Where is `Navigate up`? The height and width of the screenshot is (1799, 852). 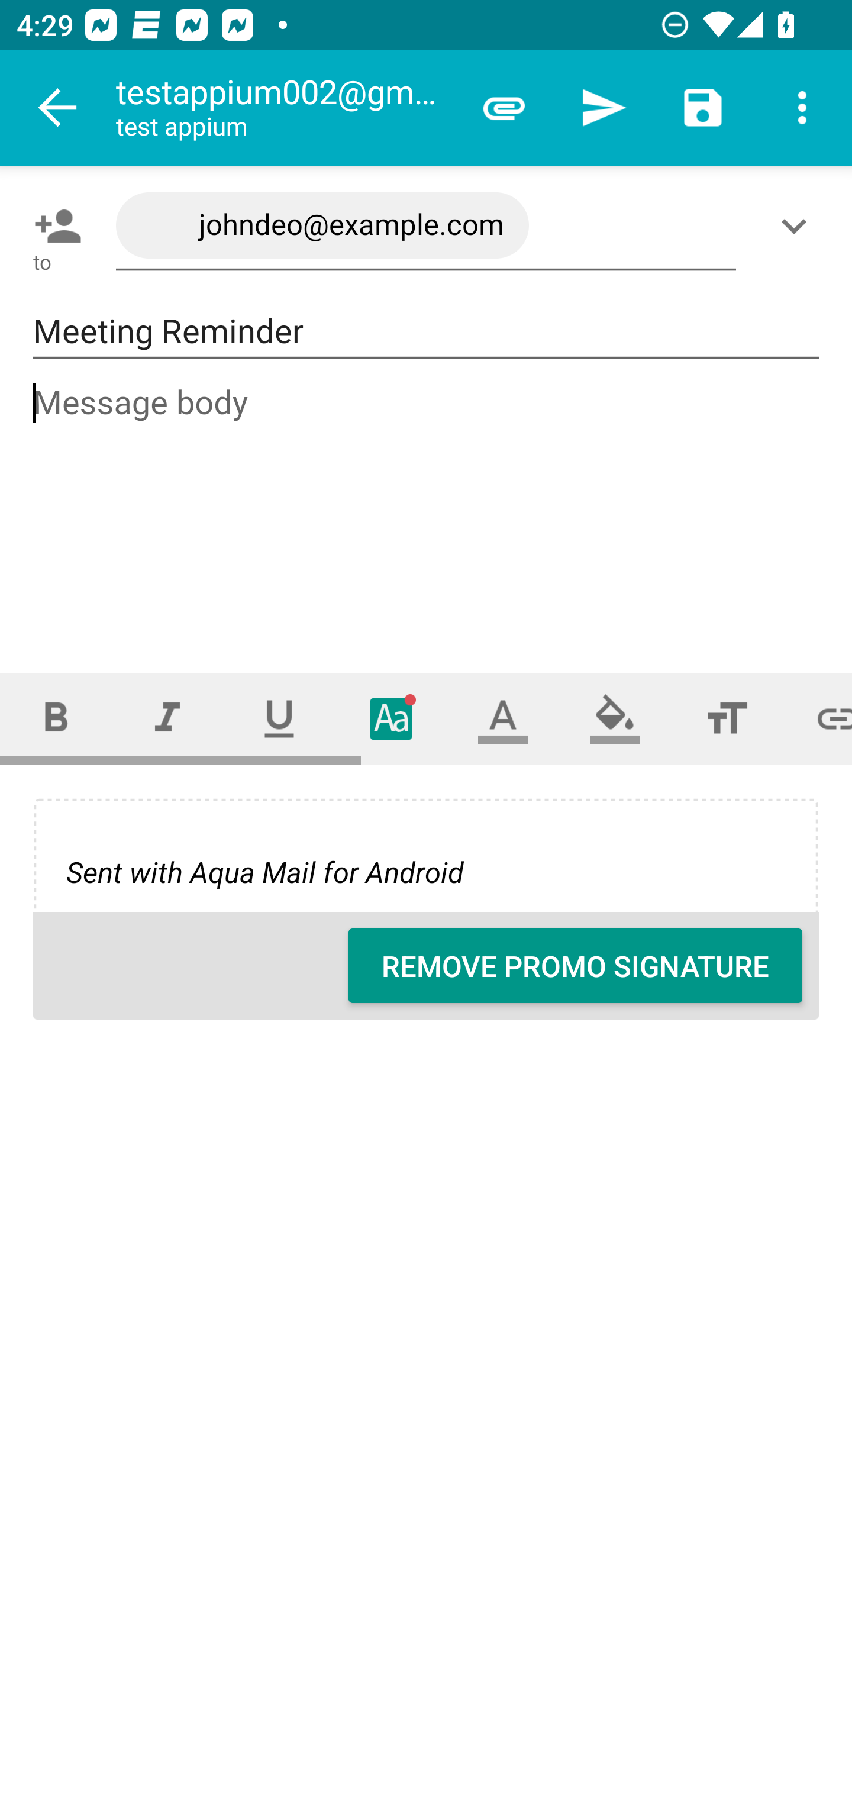 Navigate up is located at coordinates (58, 108).